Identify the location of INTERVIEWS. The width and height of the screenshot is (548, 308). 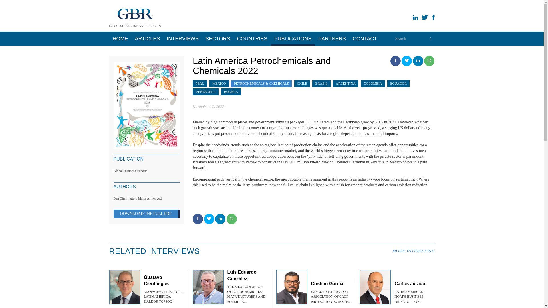
(183, 39).